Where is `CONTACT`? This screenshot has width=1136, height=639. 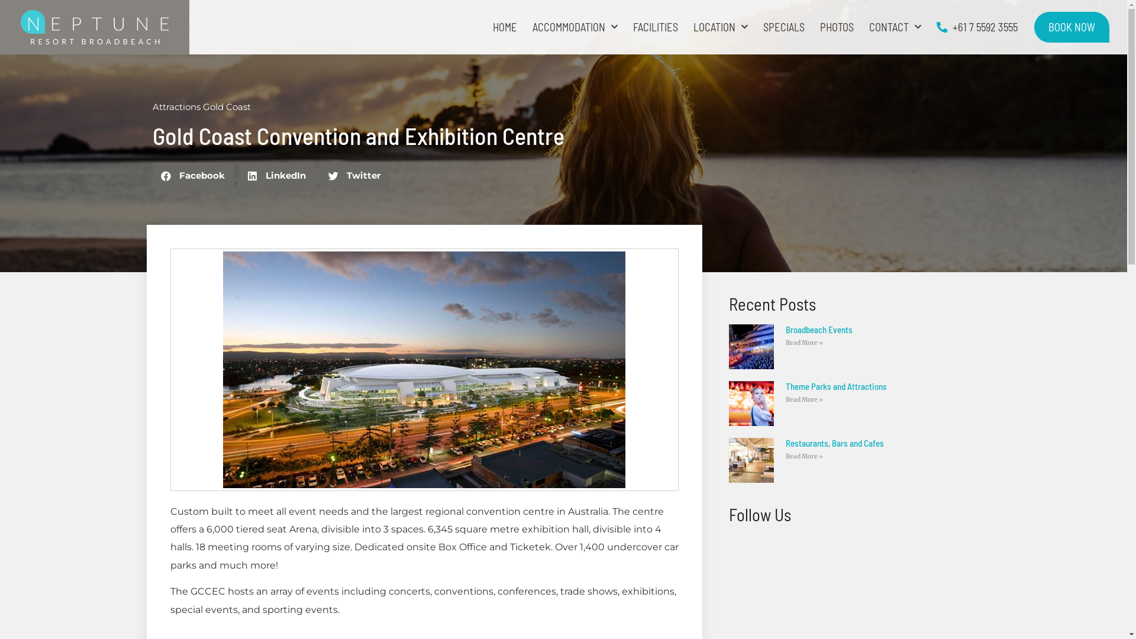 CONTACT is located at coordinates (895, 27).